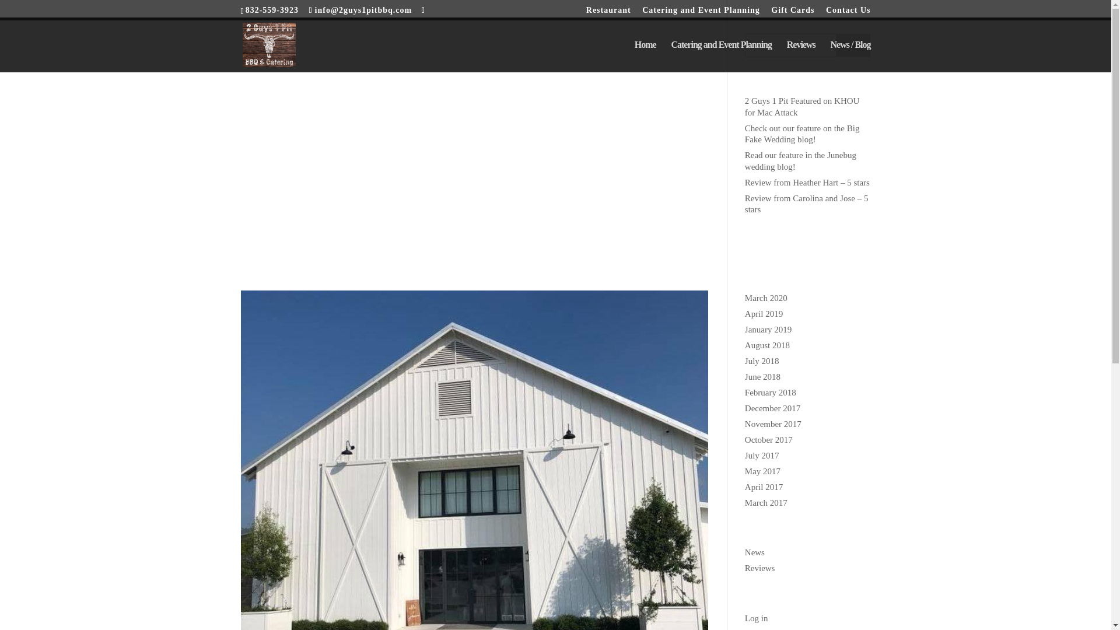 This screenshot has width=1120, height=630. Describe the element at coordinates (792, 13) in the screenshot. I see `Gift Cards` at that location.